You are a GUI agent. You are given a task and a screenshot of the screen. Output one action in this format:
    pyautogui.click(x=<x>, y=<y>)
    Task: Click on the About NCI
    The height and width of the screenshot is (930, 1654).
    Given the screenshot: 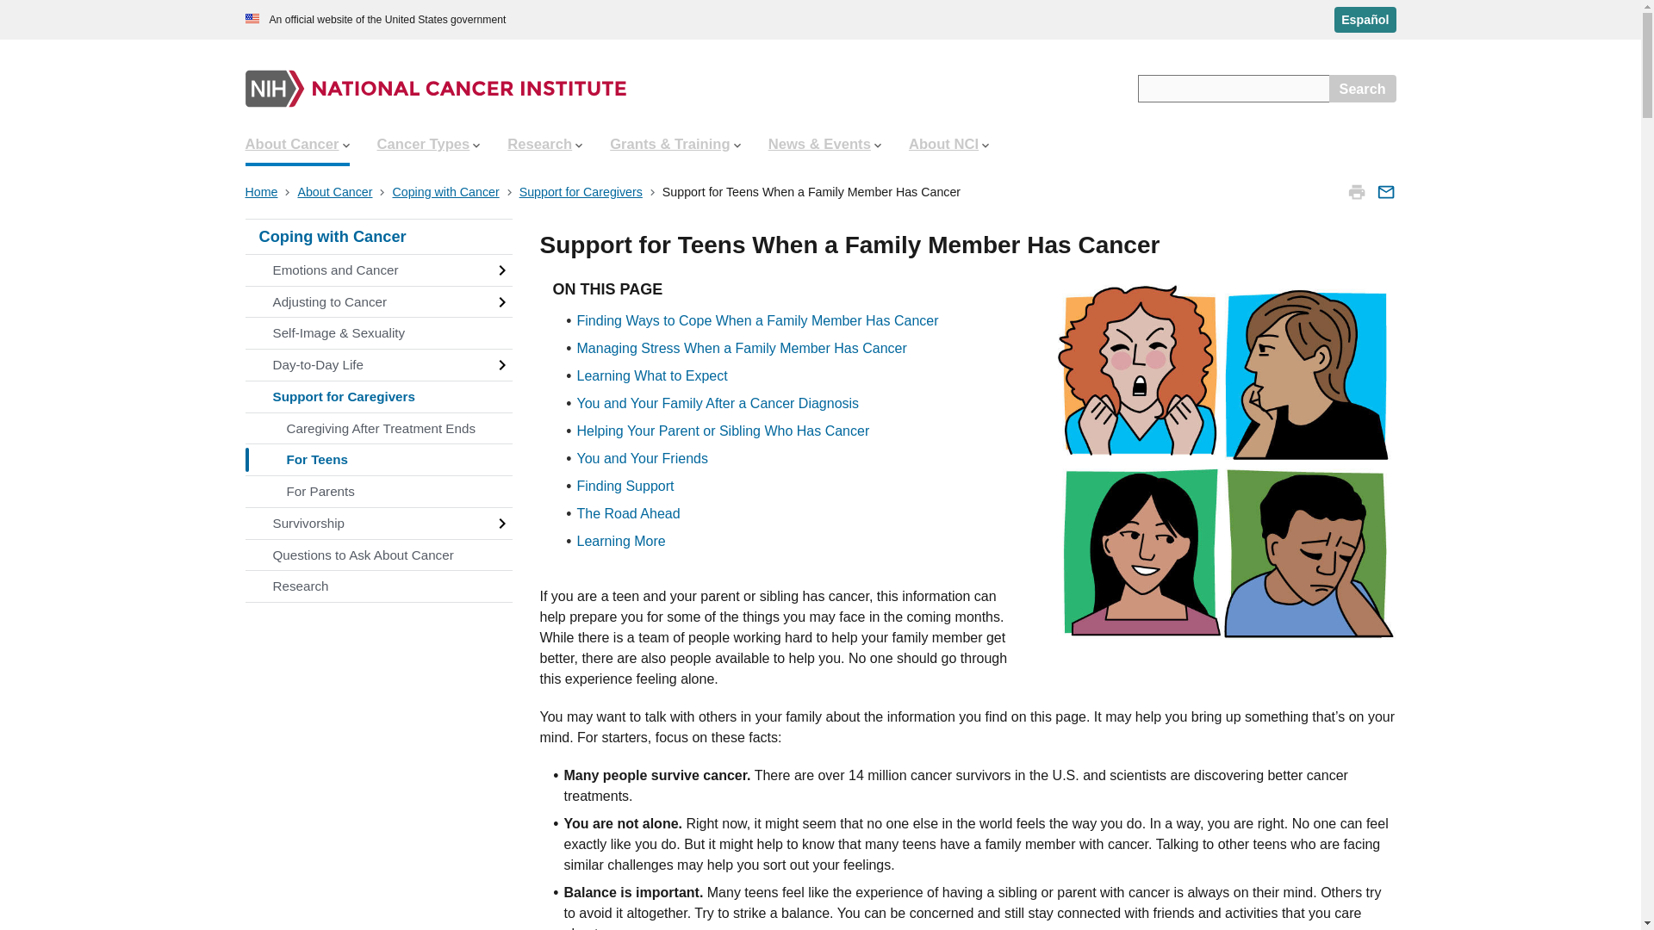 What is the action you would take?
    pyautogui.click(x=948, y=145)
    